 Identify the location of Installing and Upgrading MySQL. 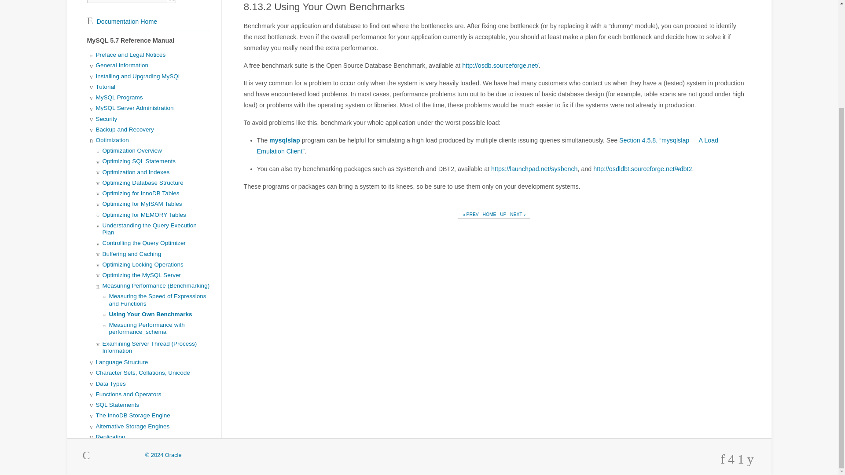
(139, 77).